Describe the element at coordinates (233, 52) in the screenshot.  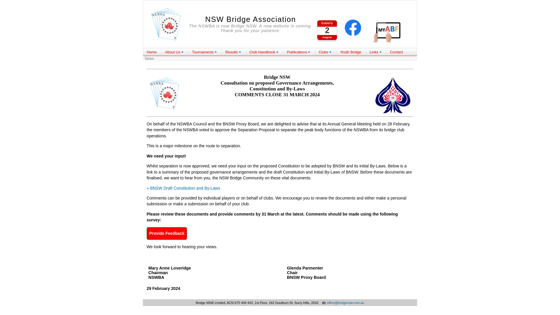
I see `Results` at that location.